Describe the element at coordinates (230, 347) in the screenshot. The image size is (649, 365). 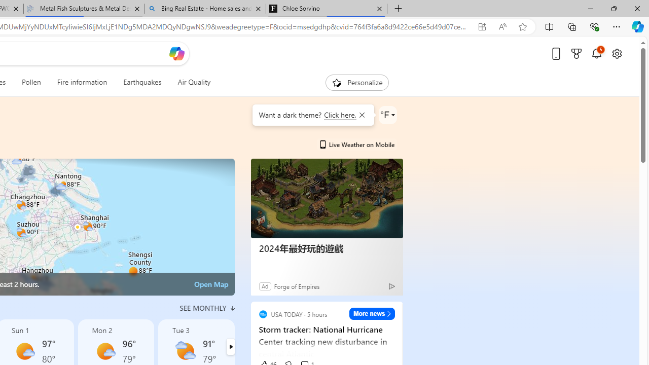
I see `Switch right` at that location.